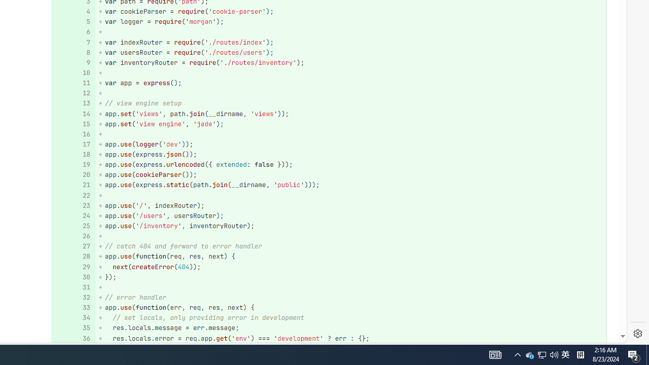 The height and width of the screenshot is (365, 649). I want to click on Add a comment to this line 12, so click(73, 93).